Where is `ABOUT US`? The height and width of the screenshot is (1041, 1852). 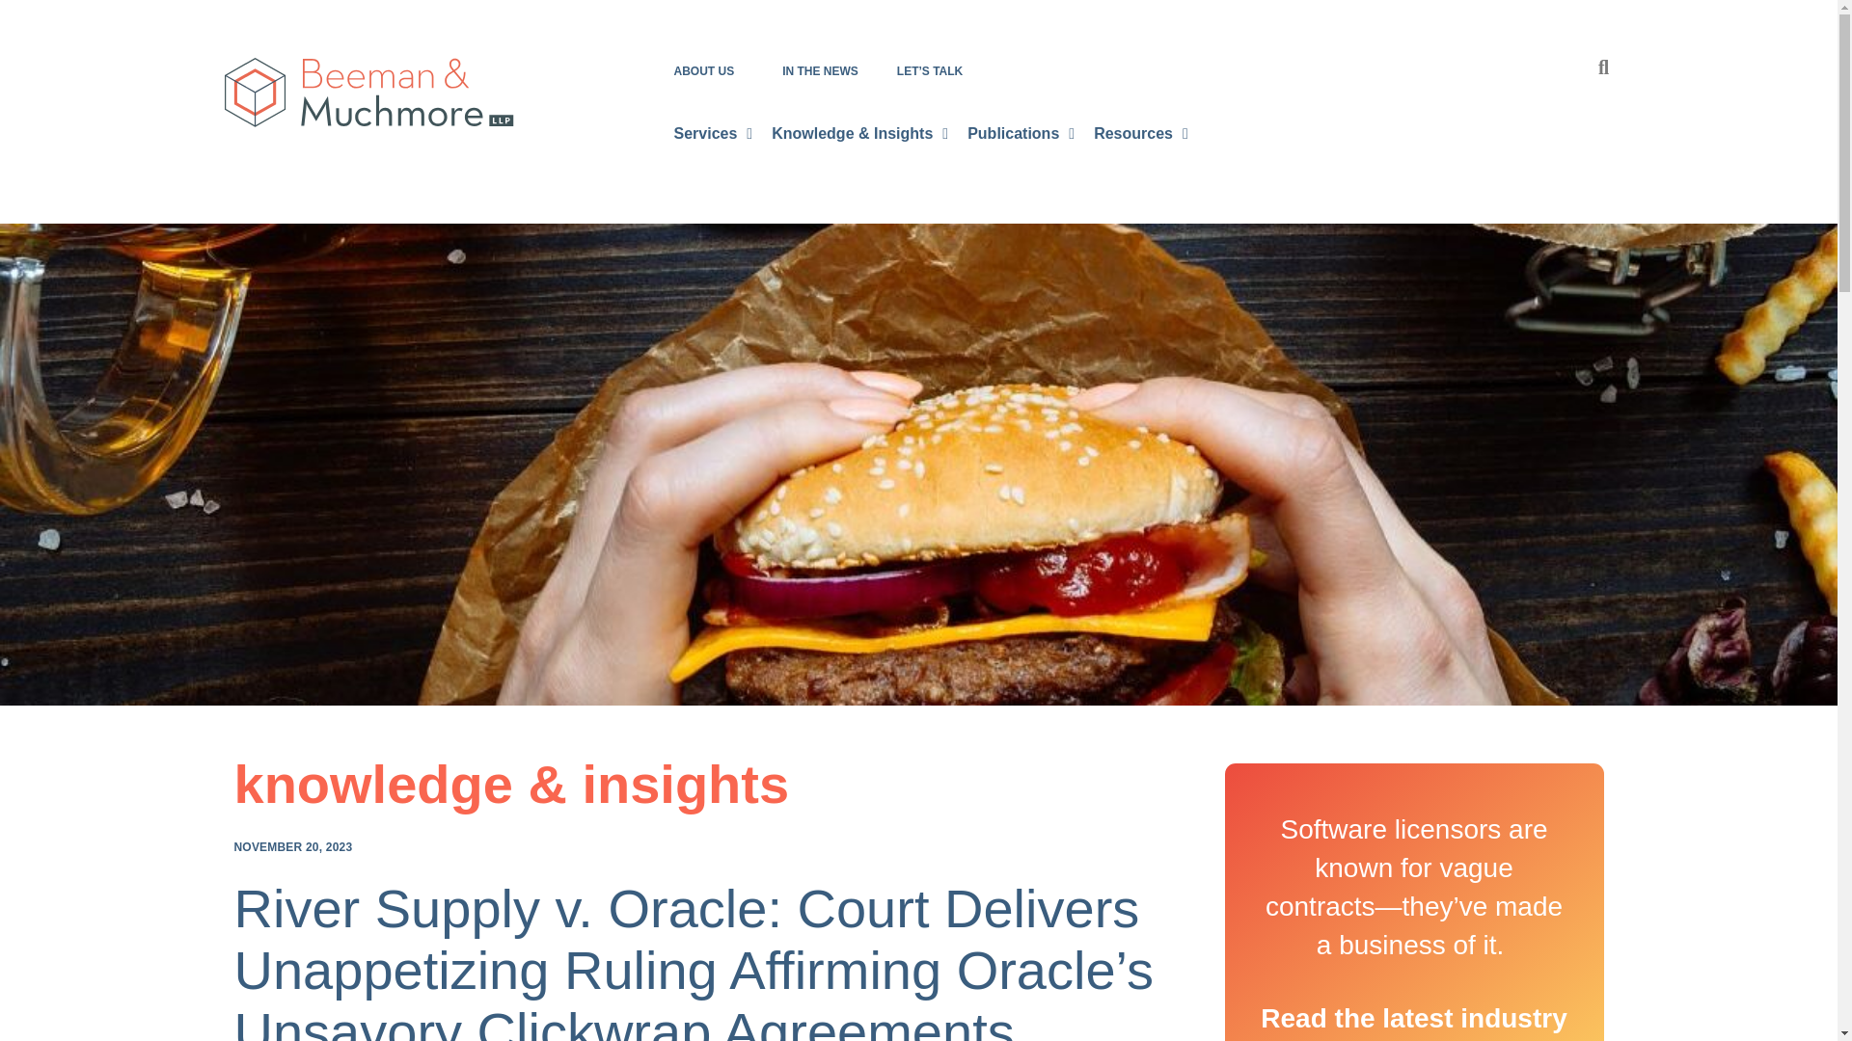 ABOUT US is located at coordinates (708, 71).